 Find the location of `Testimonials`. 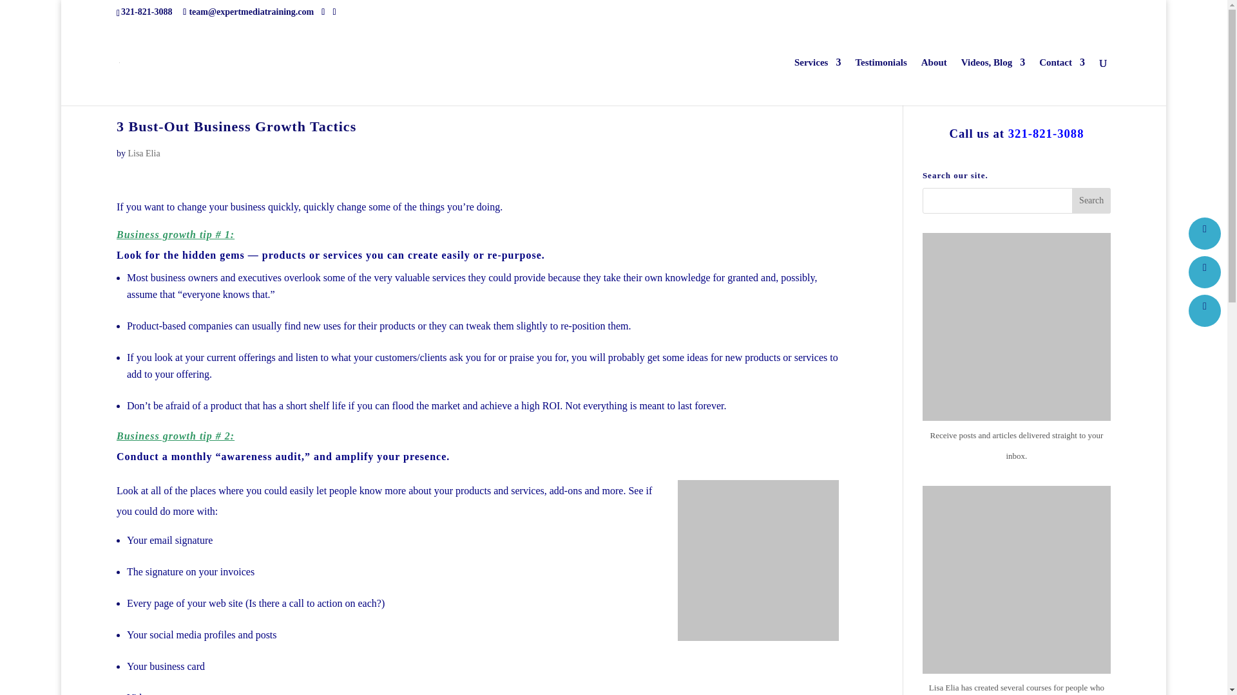

Testimonials is located at coordinates (880, 81).